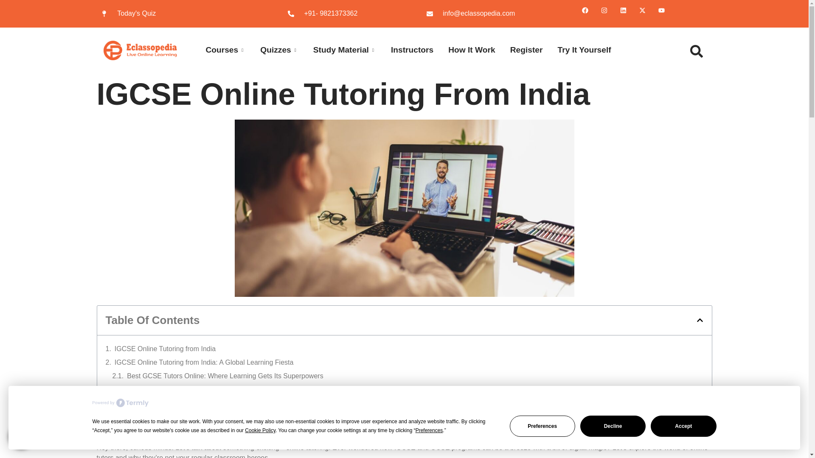 The width and height of the screenshot is (815, 458). Describe the element at coordinates (683, 426) in the screenshot. I see `Accept` at that location.